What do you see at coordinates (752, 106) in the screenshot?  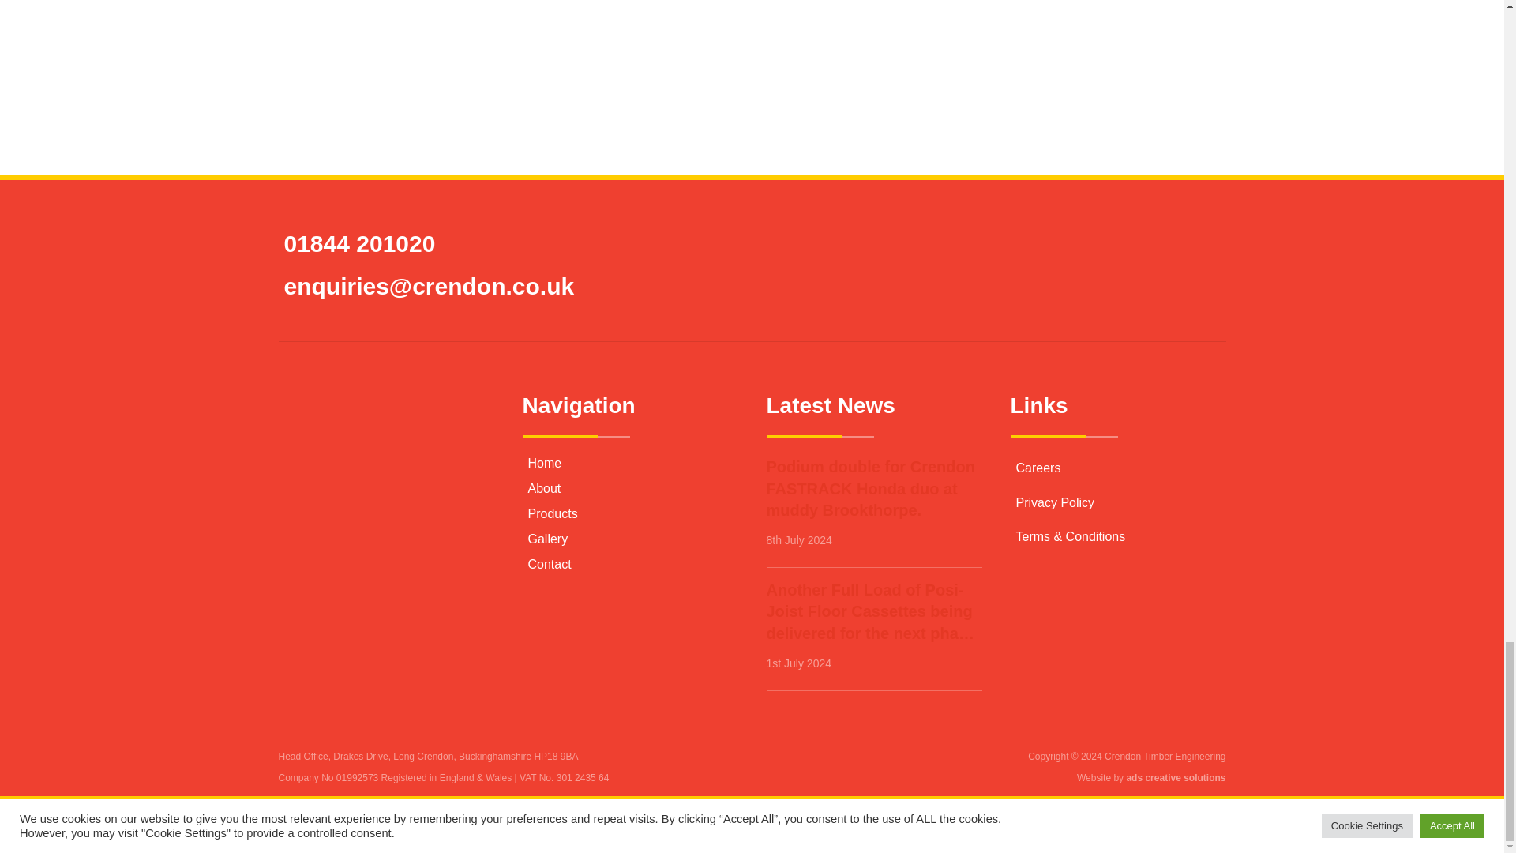 I see `Logo-Constructionline` at bounding box center [752, 106].